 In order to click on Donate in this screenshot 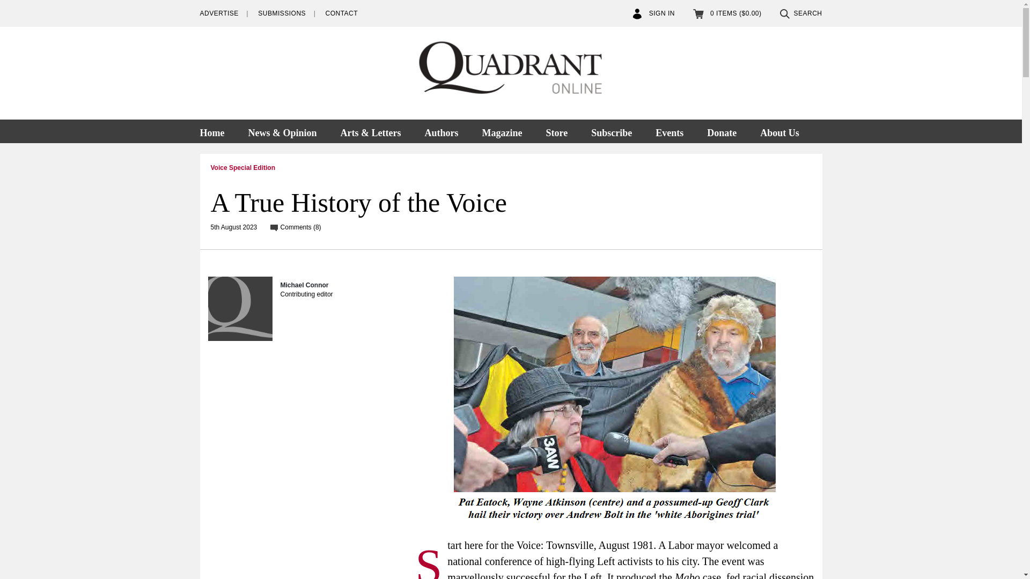, I will do `click(722, 131)`.